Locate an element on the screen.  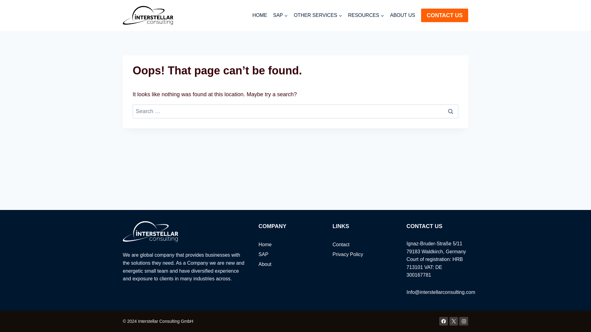
RESOURCES is located at coordinates (366, 15).